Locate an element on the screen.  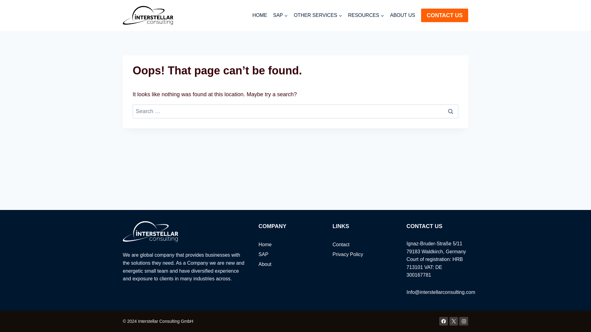
RESOURCES is located at coordinates (366, 15).